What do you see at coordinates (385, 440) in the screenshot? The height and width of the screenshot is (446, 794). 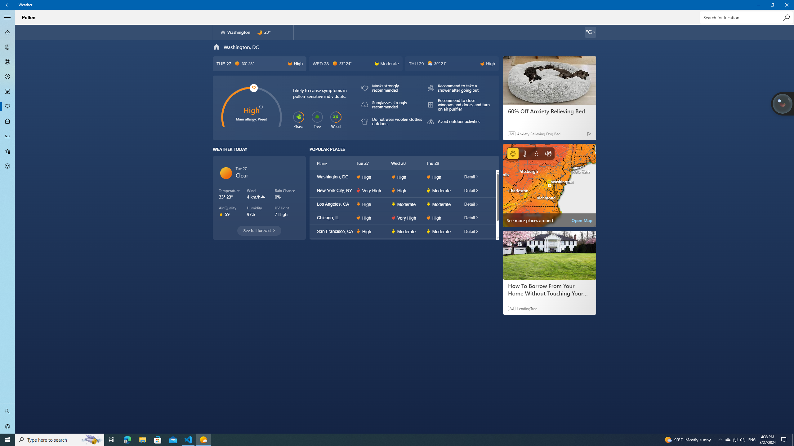 I see `Running applications` at bounding box center [385, 440].